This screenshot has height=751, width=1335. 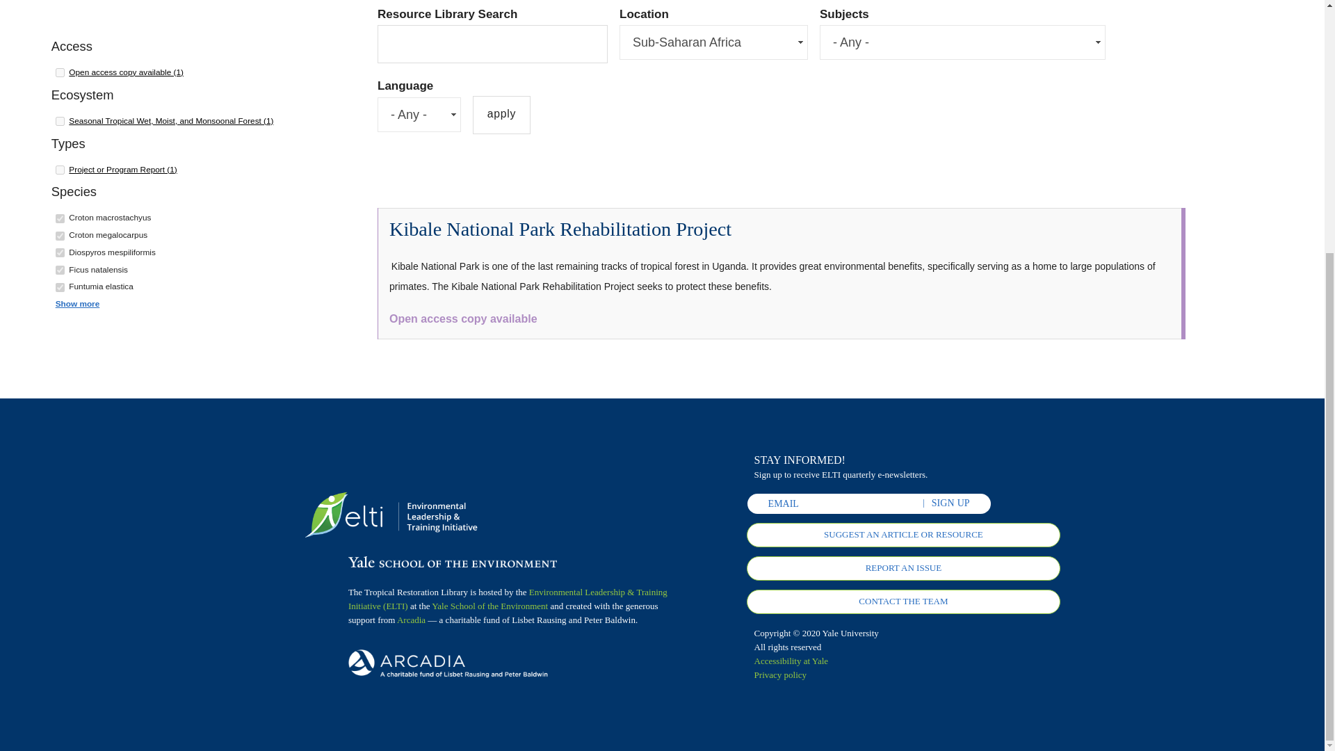 I want to click on on, so click(x=60, y=170).